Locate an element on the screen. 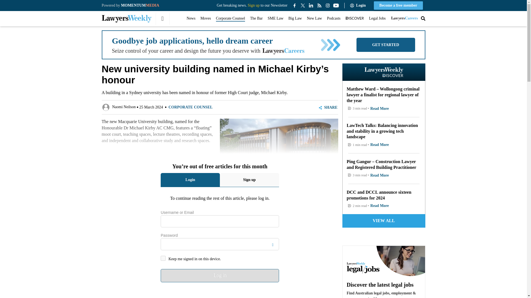  Sign up is located at coordinates (254, 5).